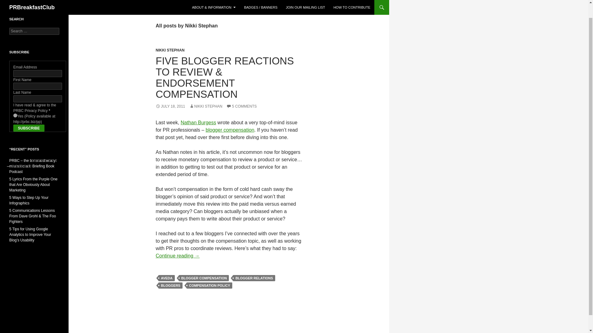  I want to click on NIKKI STEPHAN, so click(170, 50).